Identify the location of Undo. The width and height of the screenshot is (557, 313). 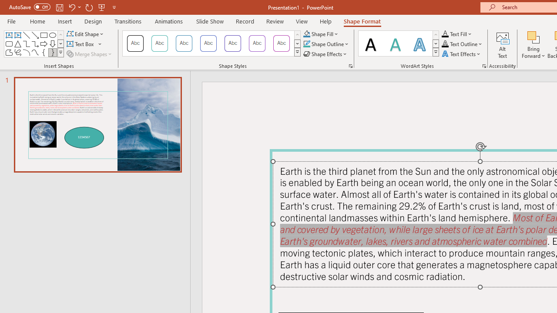
(74, 7).